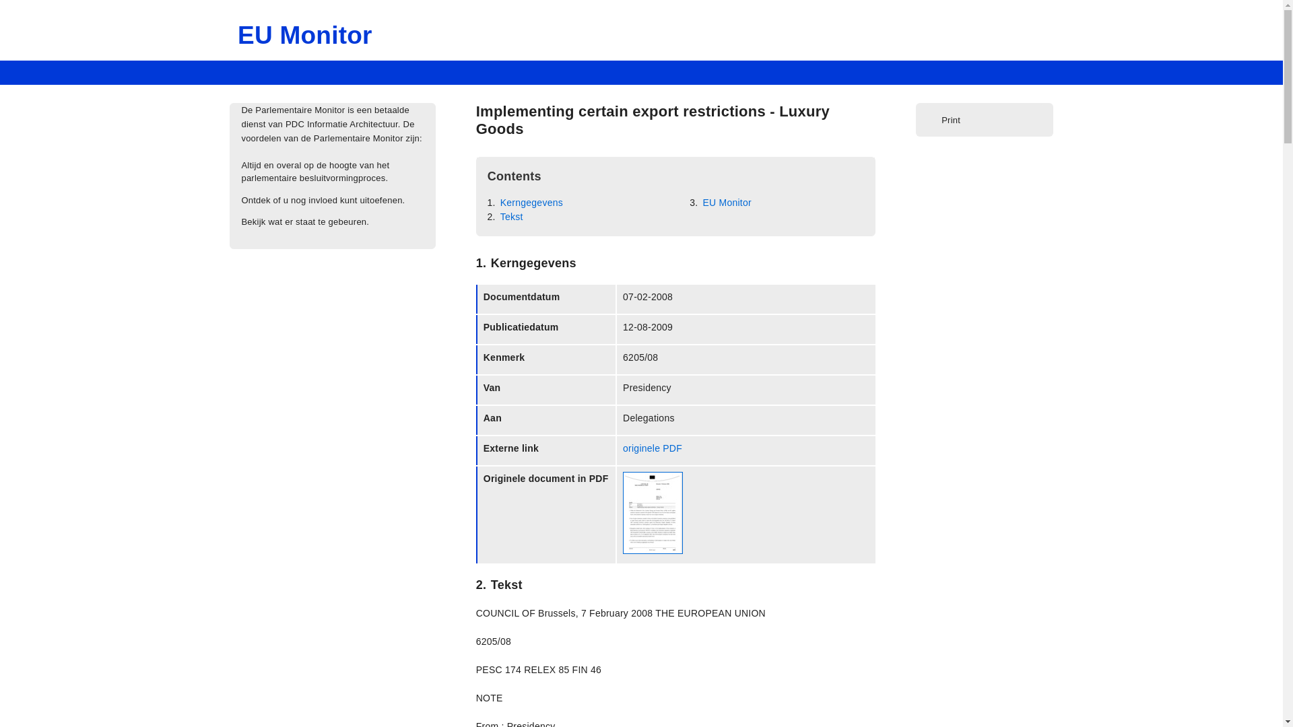 The image size is (1293, 727). What do you see at coordinates (530, 203) in the screenshot?
I see `Kerngegevens` at bounding box center [530, 203].